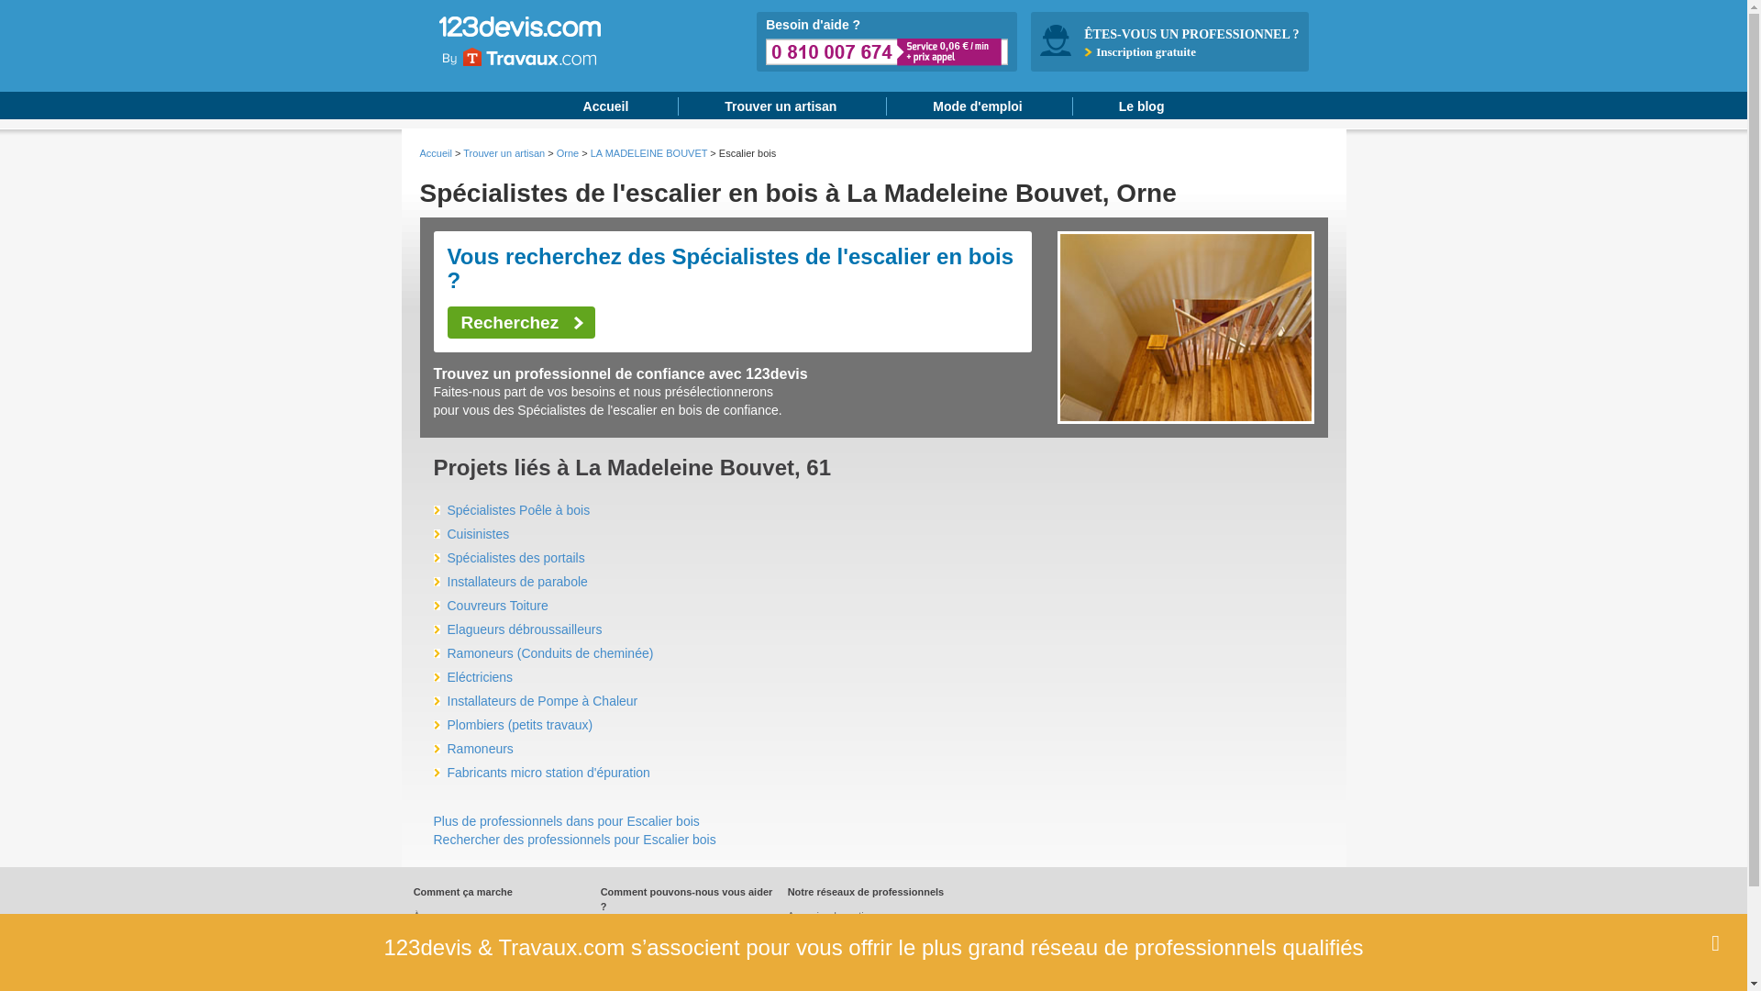 The height and width of the screenshot is (991, 1761). What do you see at coordinates (978, 106) in the screenshot?
I see `Mode d'emploi` at bounding box center [978, 106].